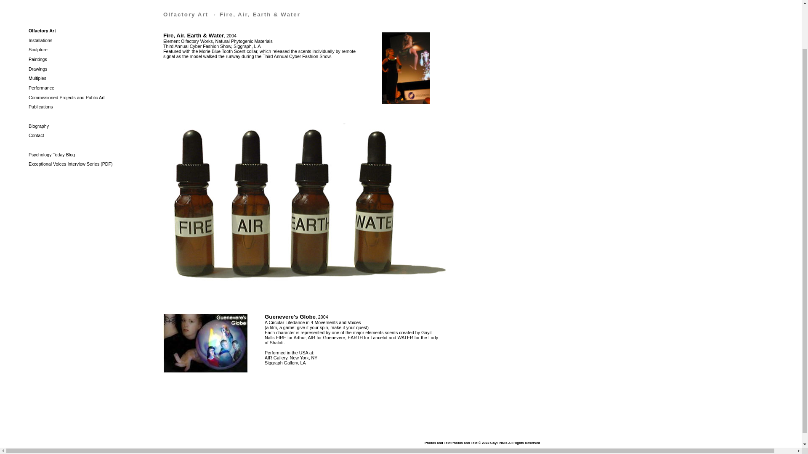  I want to click on Drawings, so click(37, 69).